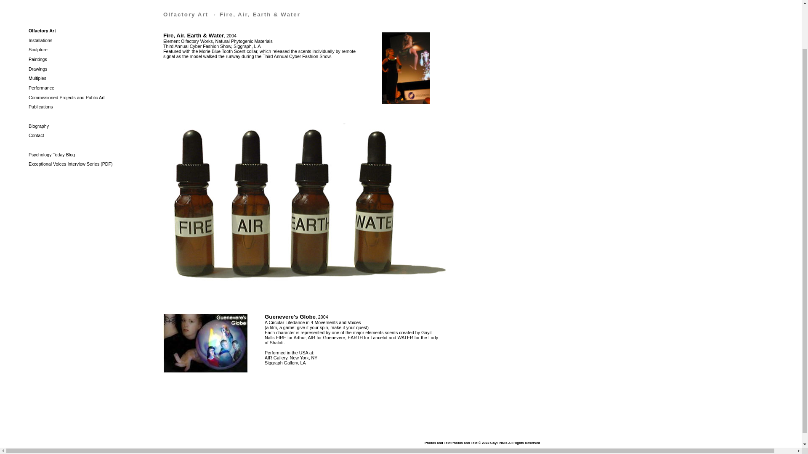  I want to click on Drawings, so click(37, 69).